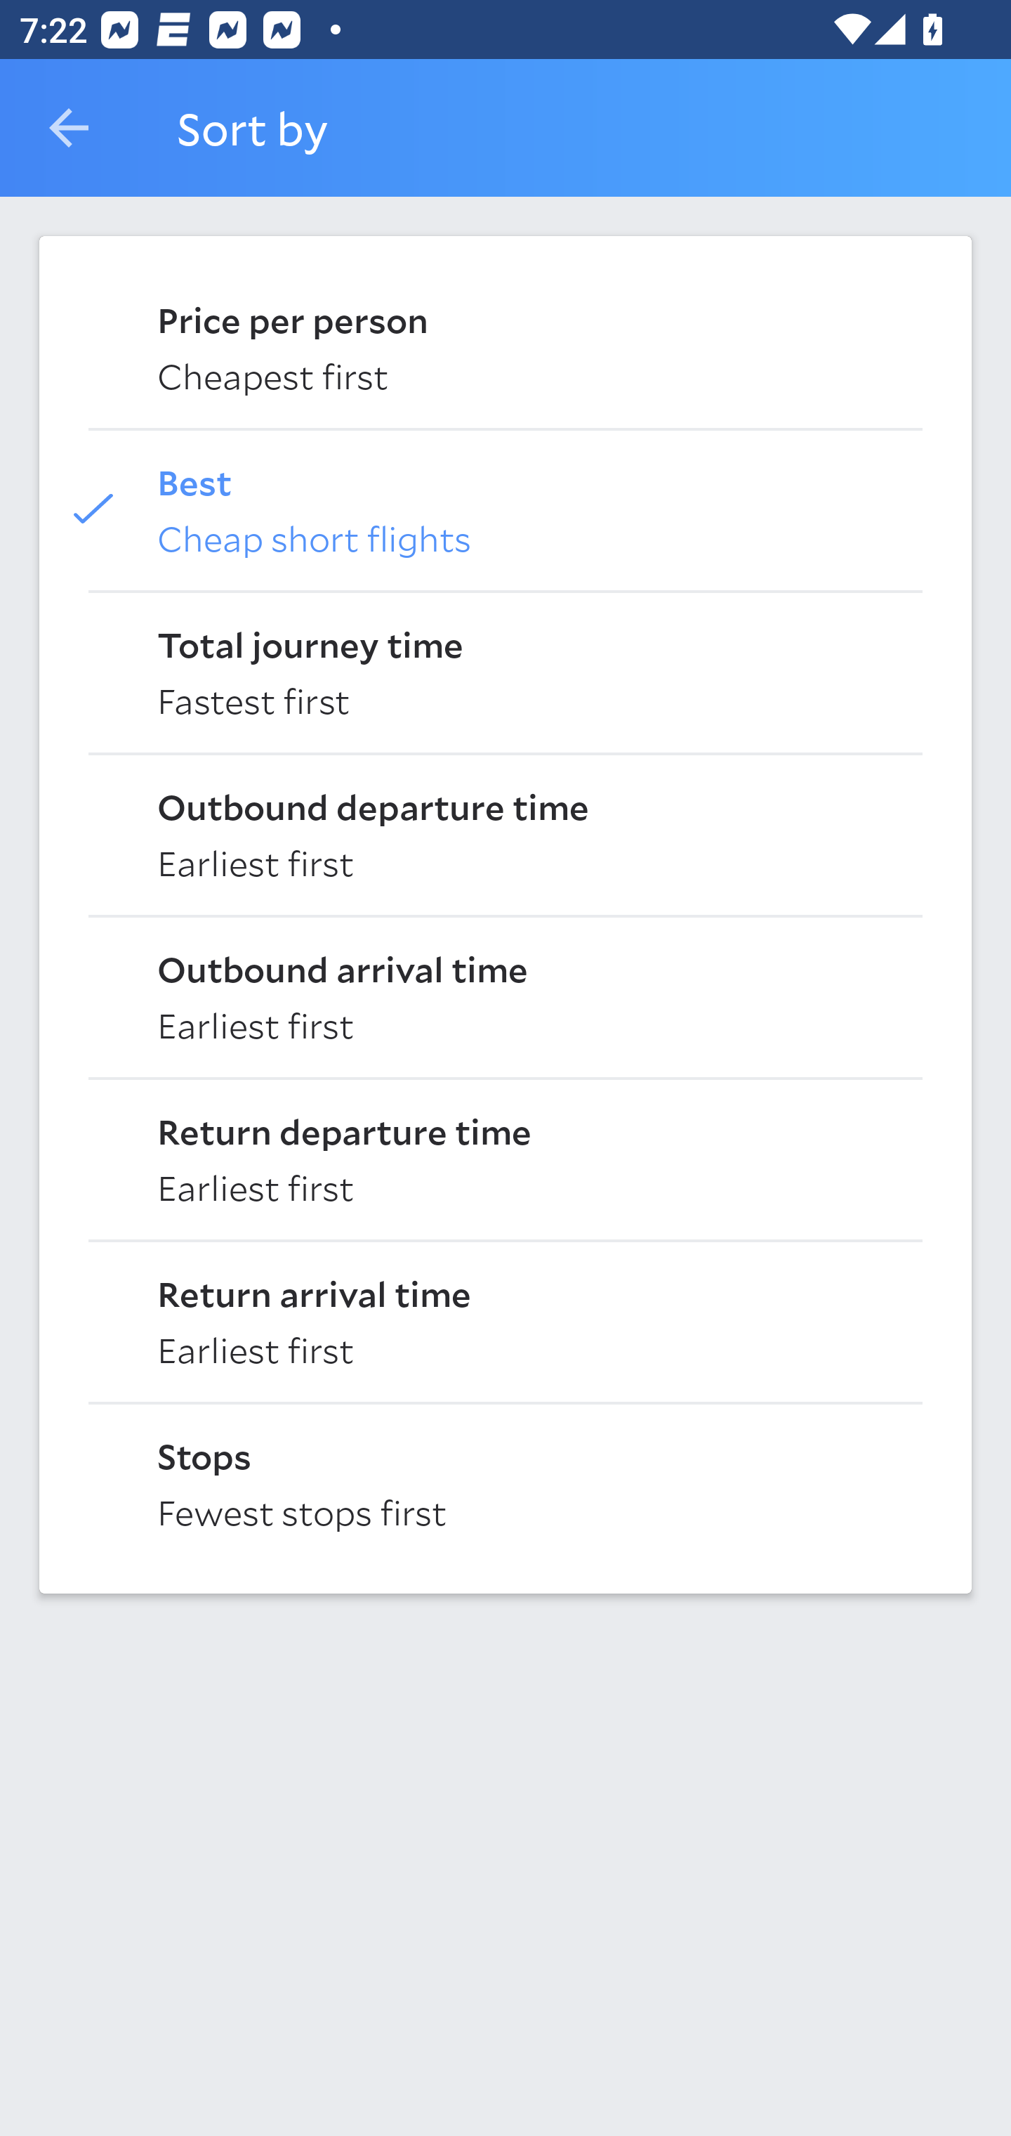  Describe the element at coordinates (505, 509) in the screenshot. I see `Best Cheap short flights` at that location.